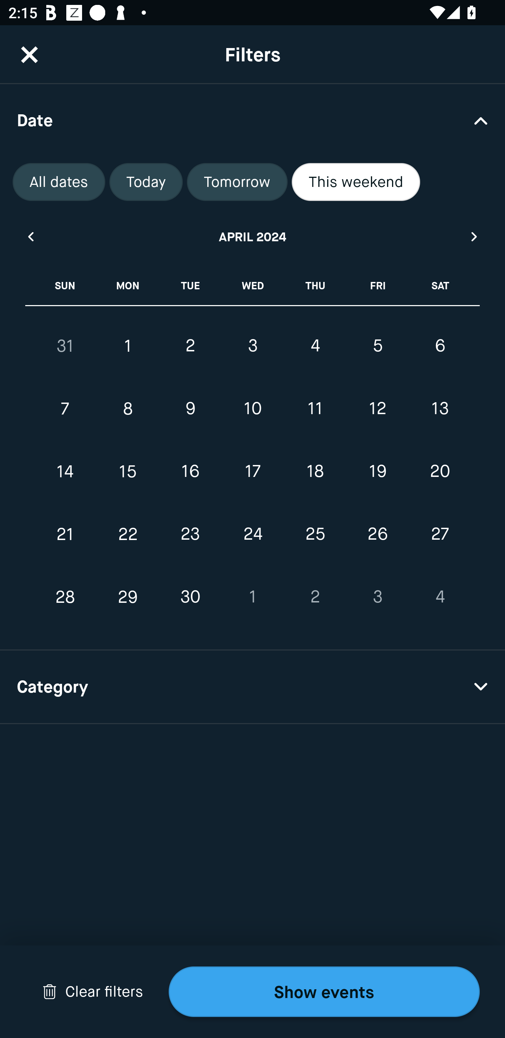 The height and width of the screenshot is (1038, 505). What do you see at coordinates (190, 345) in the screenshot?
I see `2` at bounding box center [190, 345].